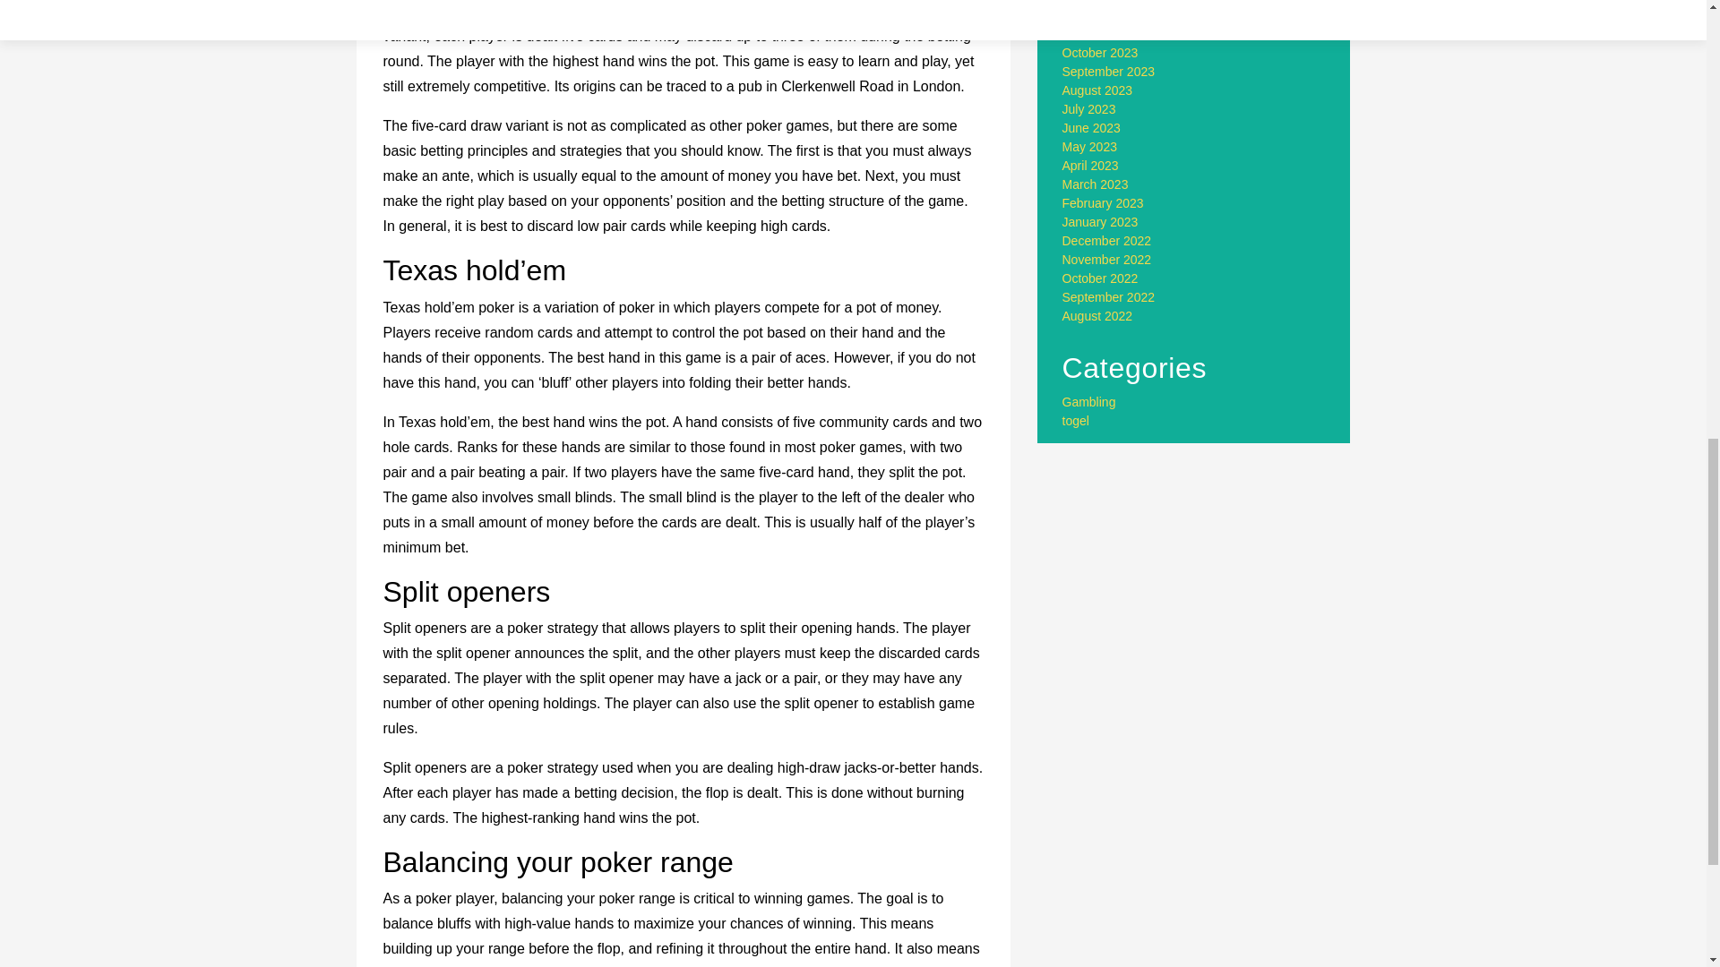  Describe the element at coordinates (1089, 401) in the screenshot. I see `Gambling` at that location.